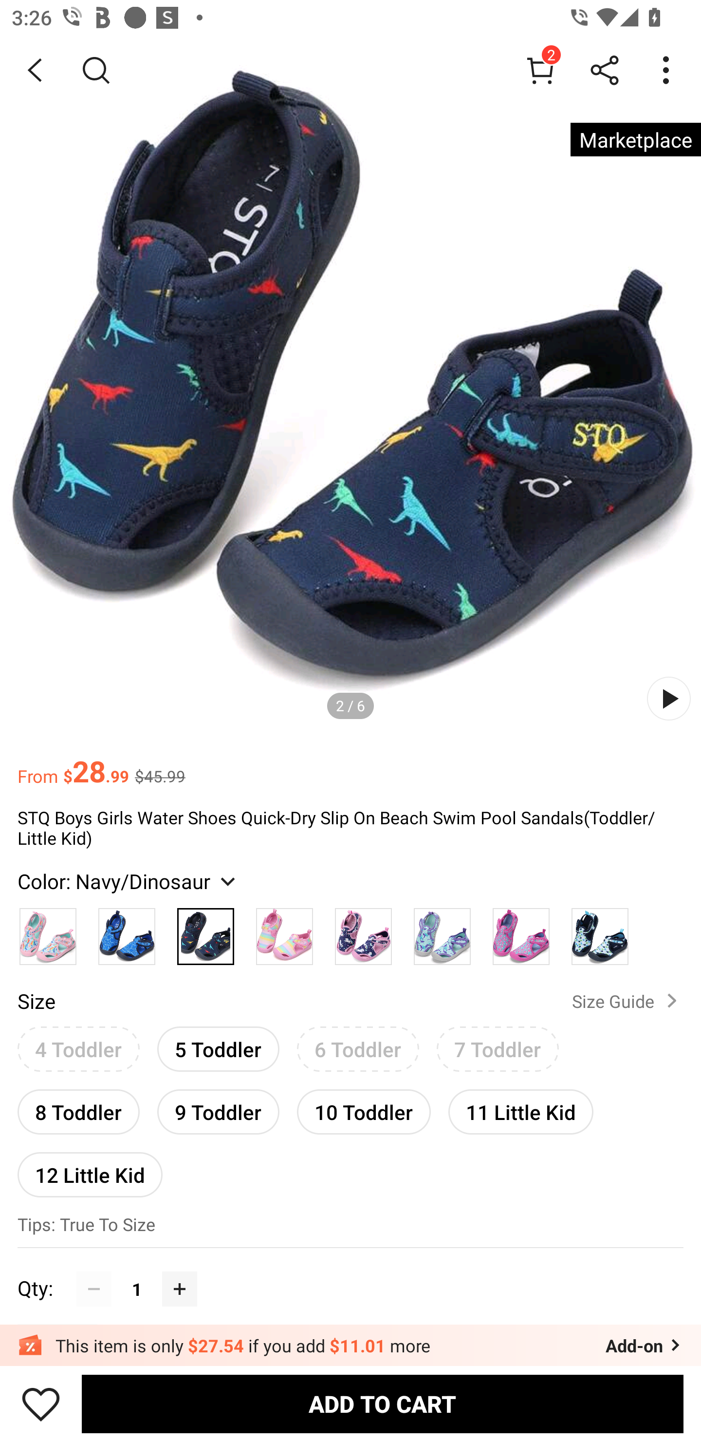 The image size is (701, 1442). I want to click on Qty: 1, so click(350, 1271).